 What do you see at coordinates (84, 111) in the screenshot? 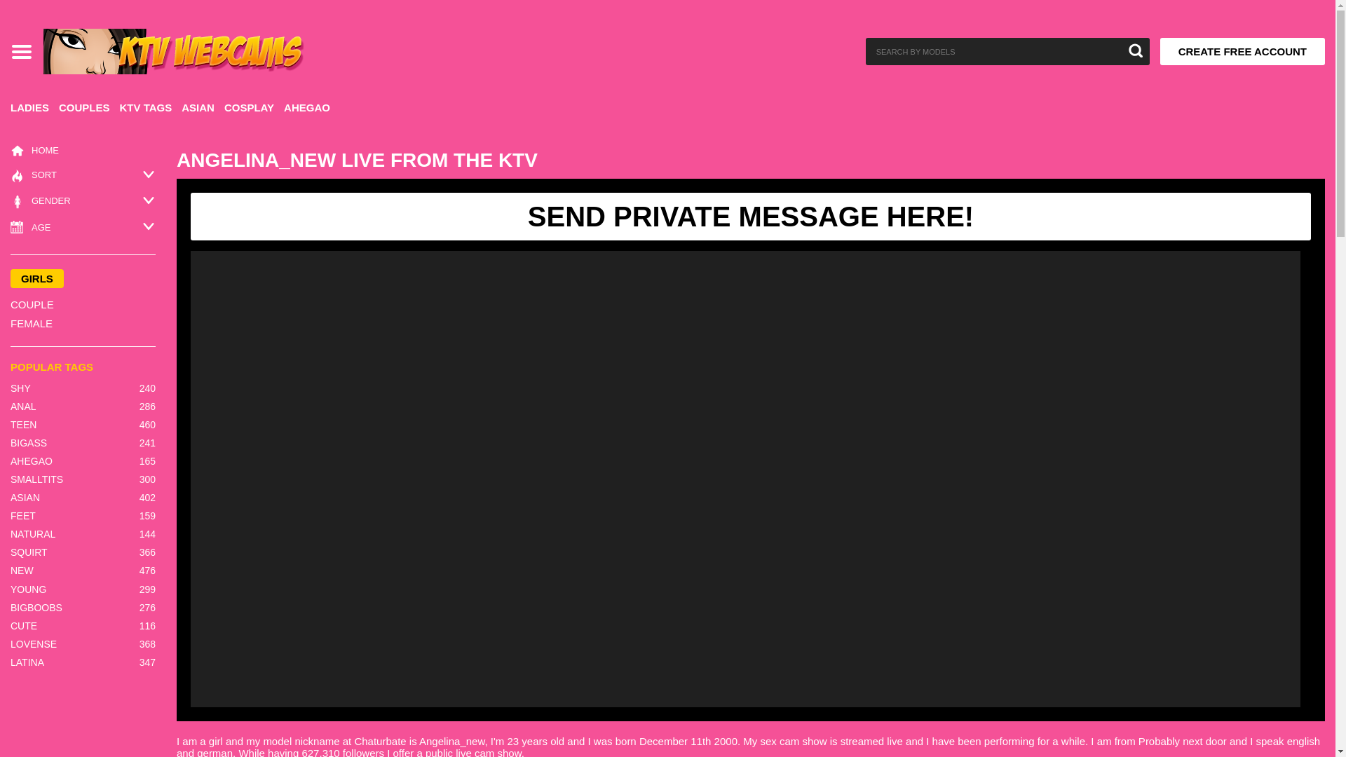
I see `COUPLES` at bounding box center [84, 111].